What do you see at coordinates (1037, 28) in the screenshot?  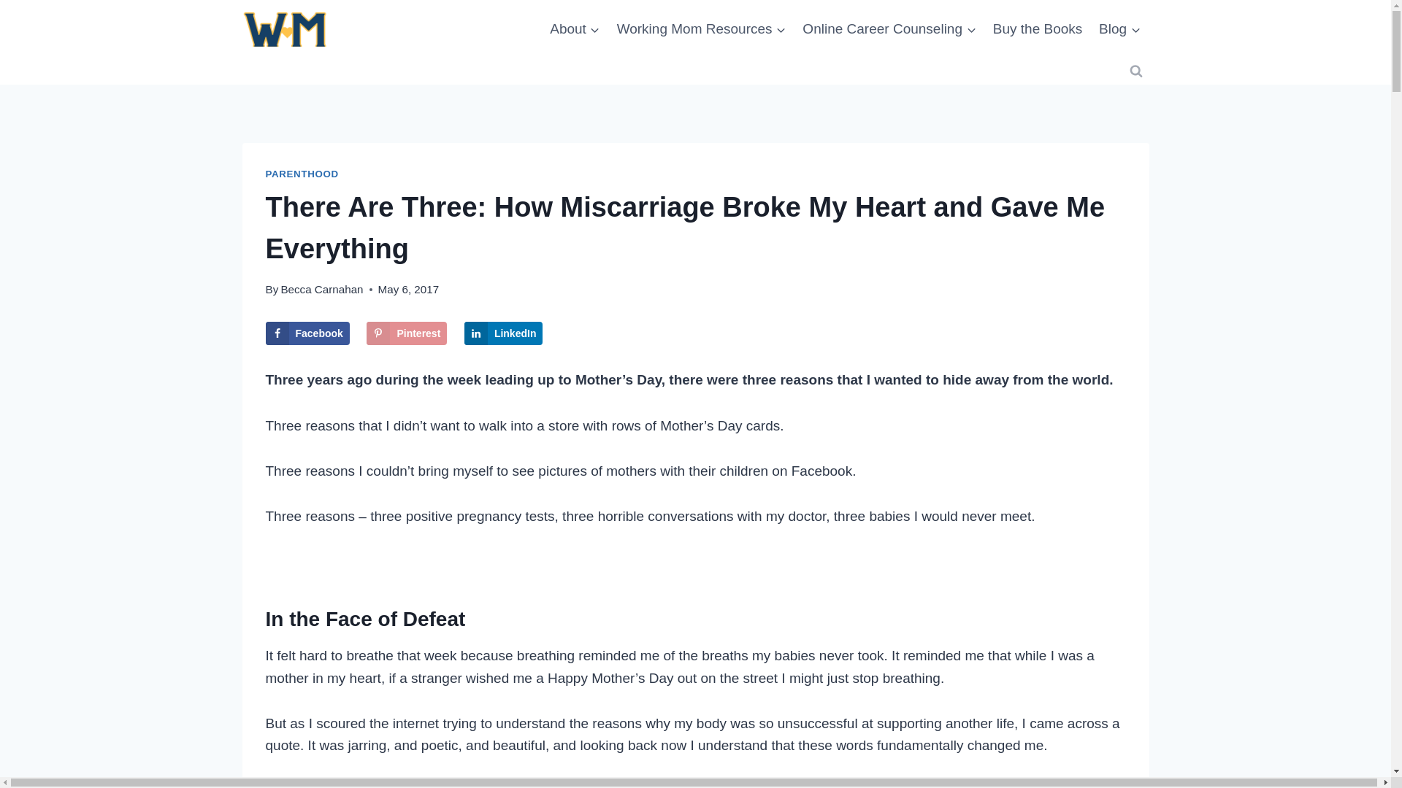 I see `Buy the Books` at bounding box center [1037, 28].